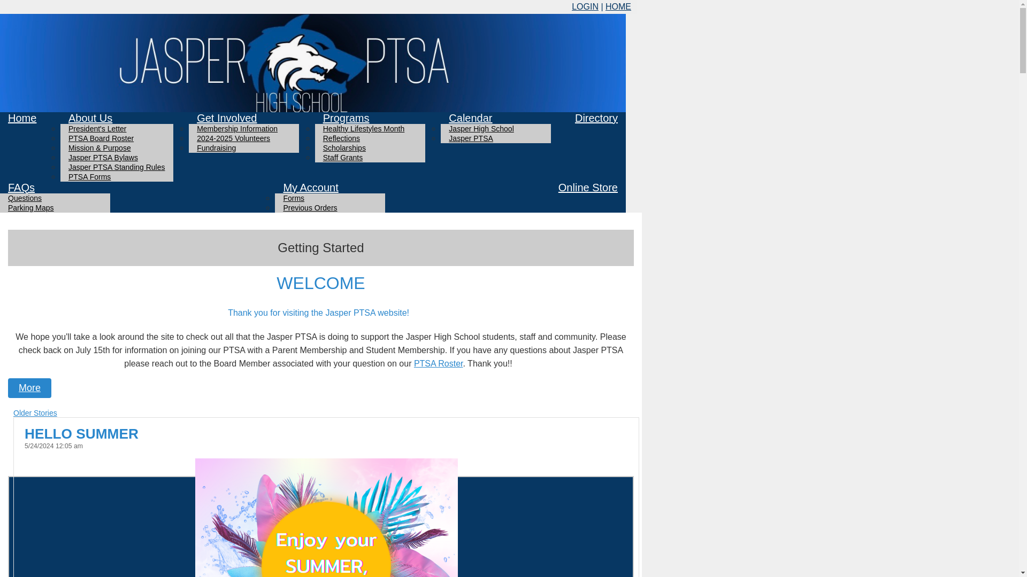  I want to click on Reflections, so click(341, 138).